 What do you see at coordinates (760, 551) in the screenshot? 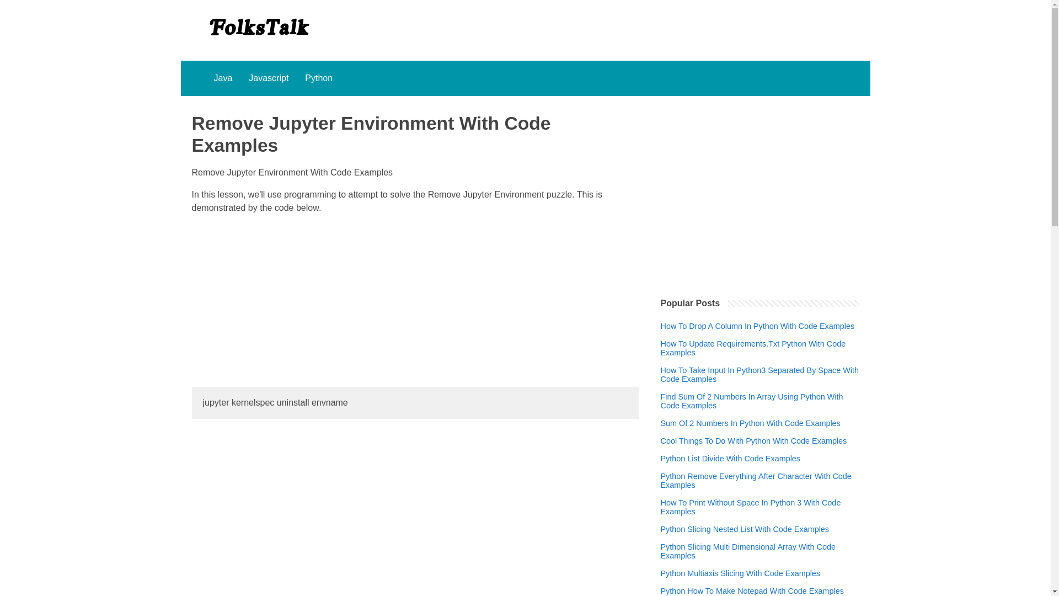
I see `Python Slicing Multi Dimensional Array With Code Examples` at bounding box center [760, 551].